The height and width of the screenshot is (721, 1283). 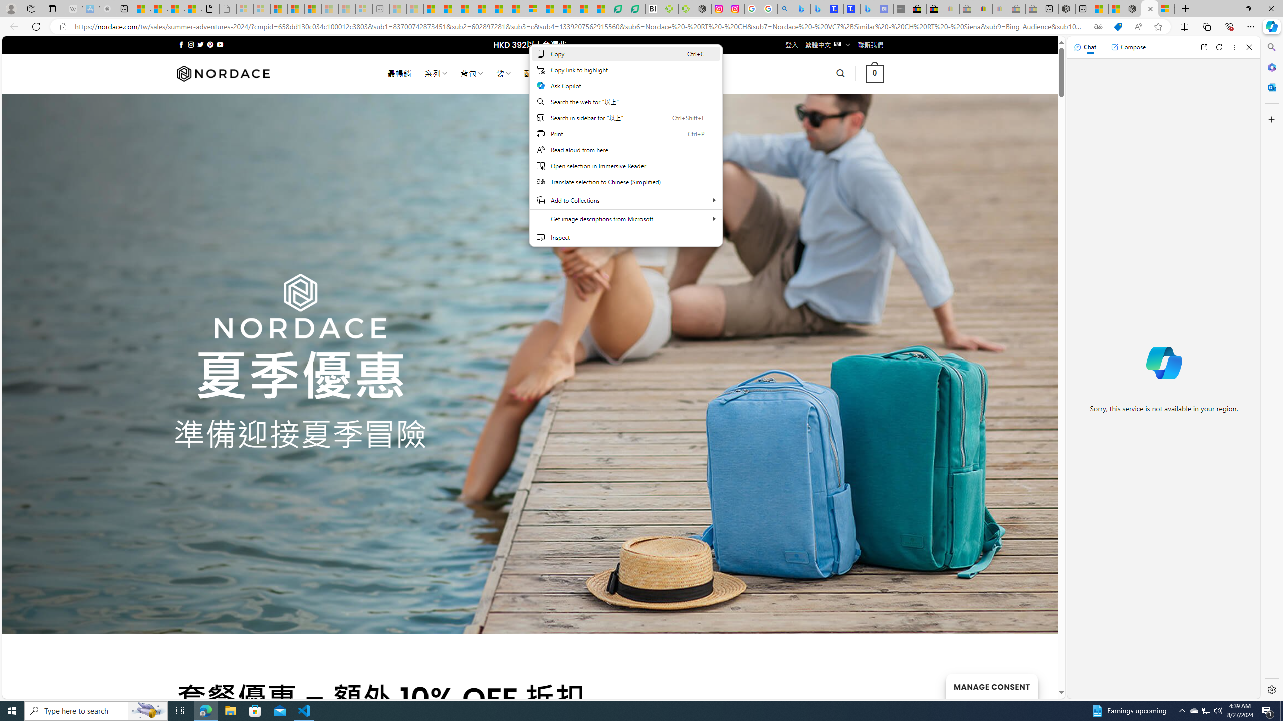 What do you see at coordinates (626, 151) in the screenshot?
I see `Web context` at bounding box center [626, 151].